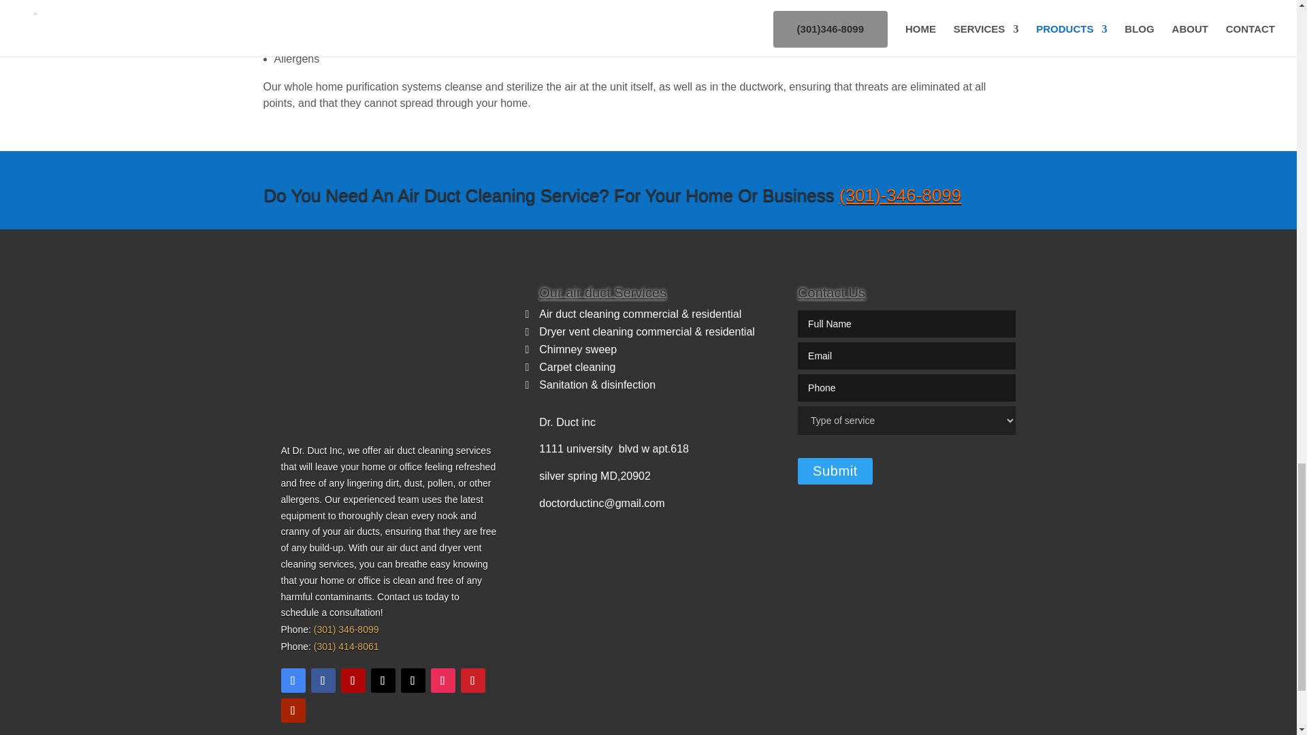 The width and height of the screenshot is (1307, 735). What do you see at coordinates (389, 354) in the screenshot?
I see `Dr duct Final black` at bounding box center [389, 354].